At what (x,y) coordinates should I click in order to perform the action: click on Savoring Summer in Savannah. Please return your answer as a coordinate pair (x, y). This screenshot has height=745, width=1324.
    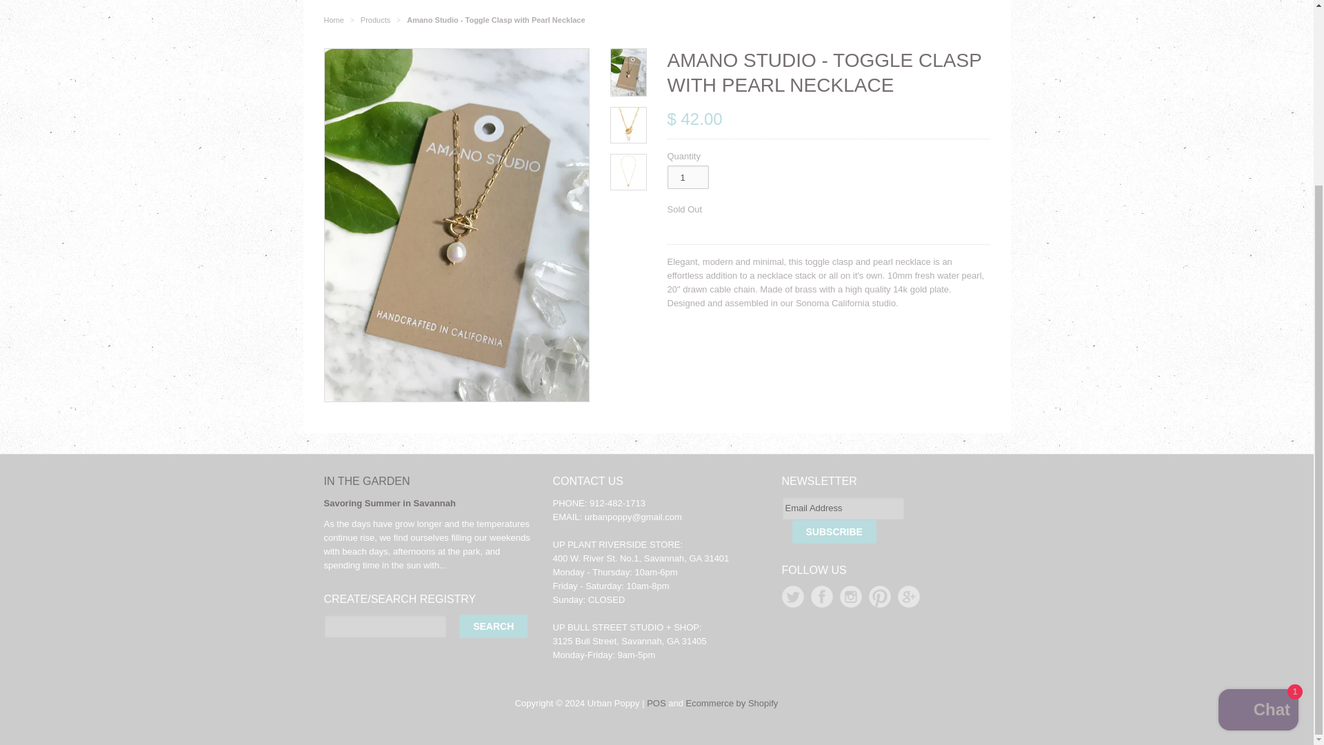
    Looking at the image, I should click on (390, 503).